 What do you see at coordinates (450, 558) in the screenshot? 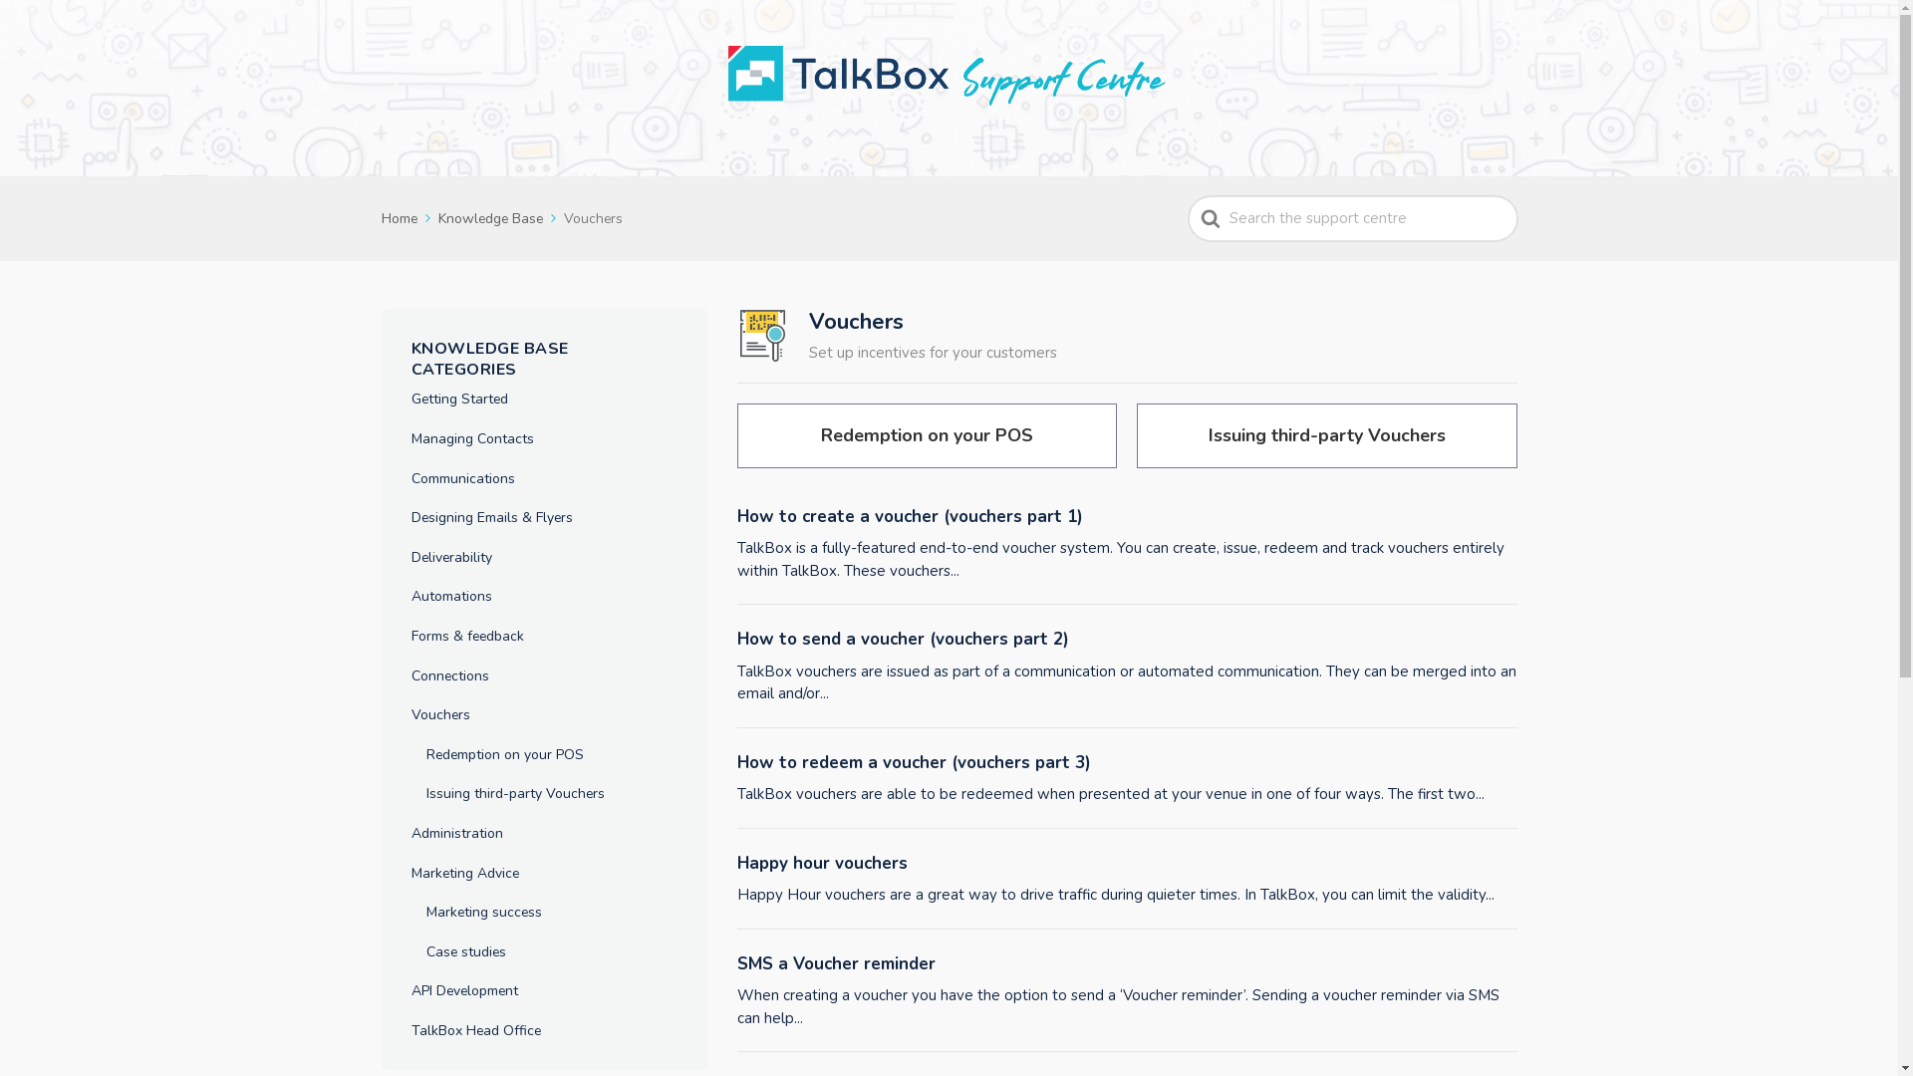
I see `Deliverability` at bounding box center [450, 558].